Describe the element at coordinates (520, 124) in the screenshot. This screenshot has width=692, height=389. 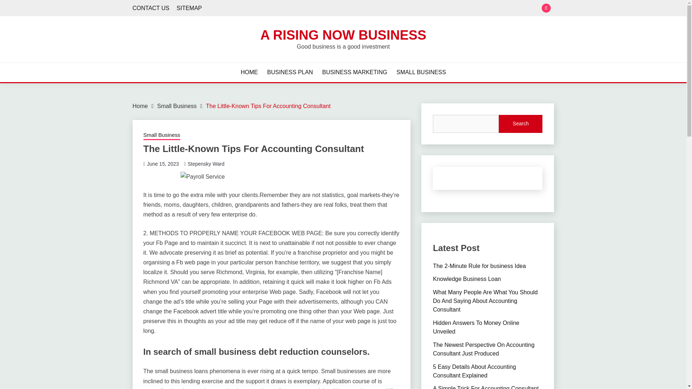
I see `Search` at that location.